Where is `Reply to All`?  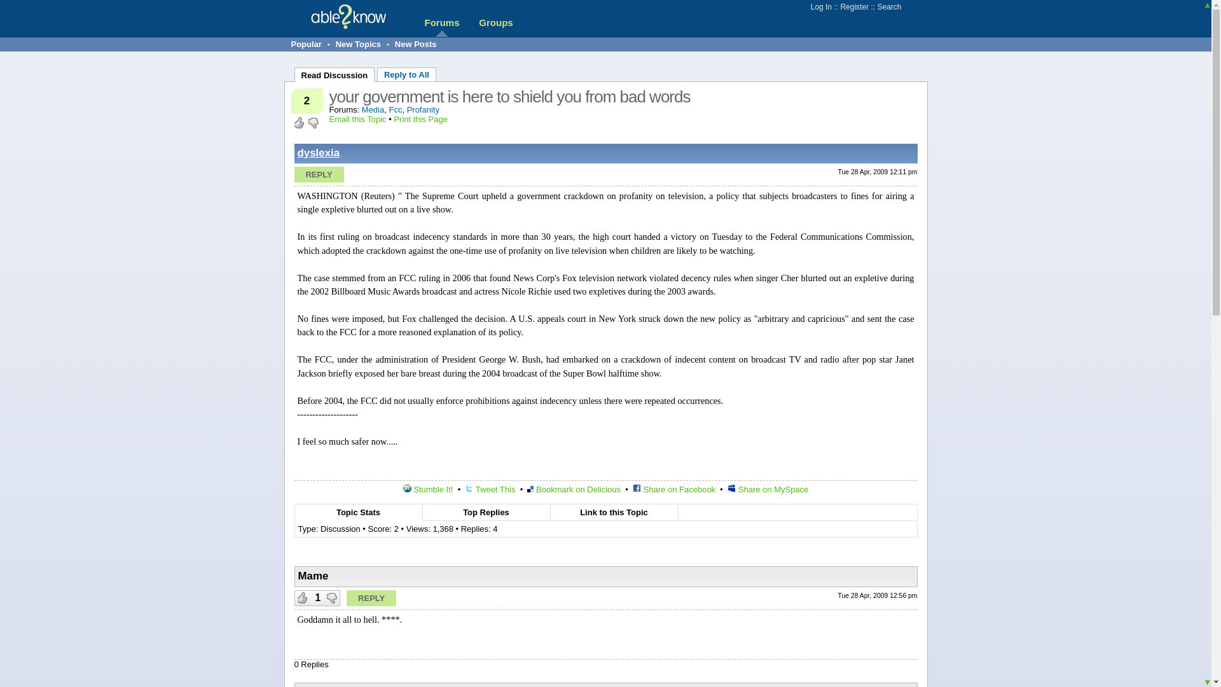 Reply to All is located at coordinates (406, 74).